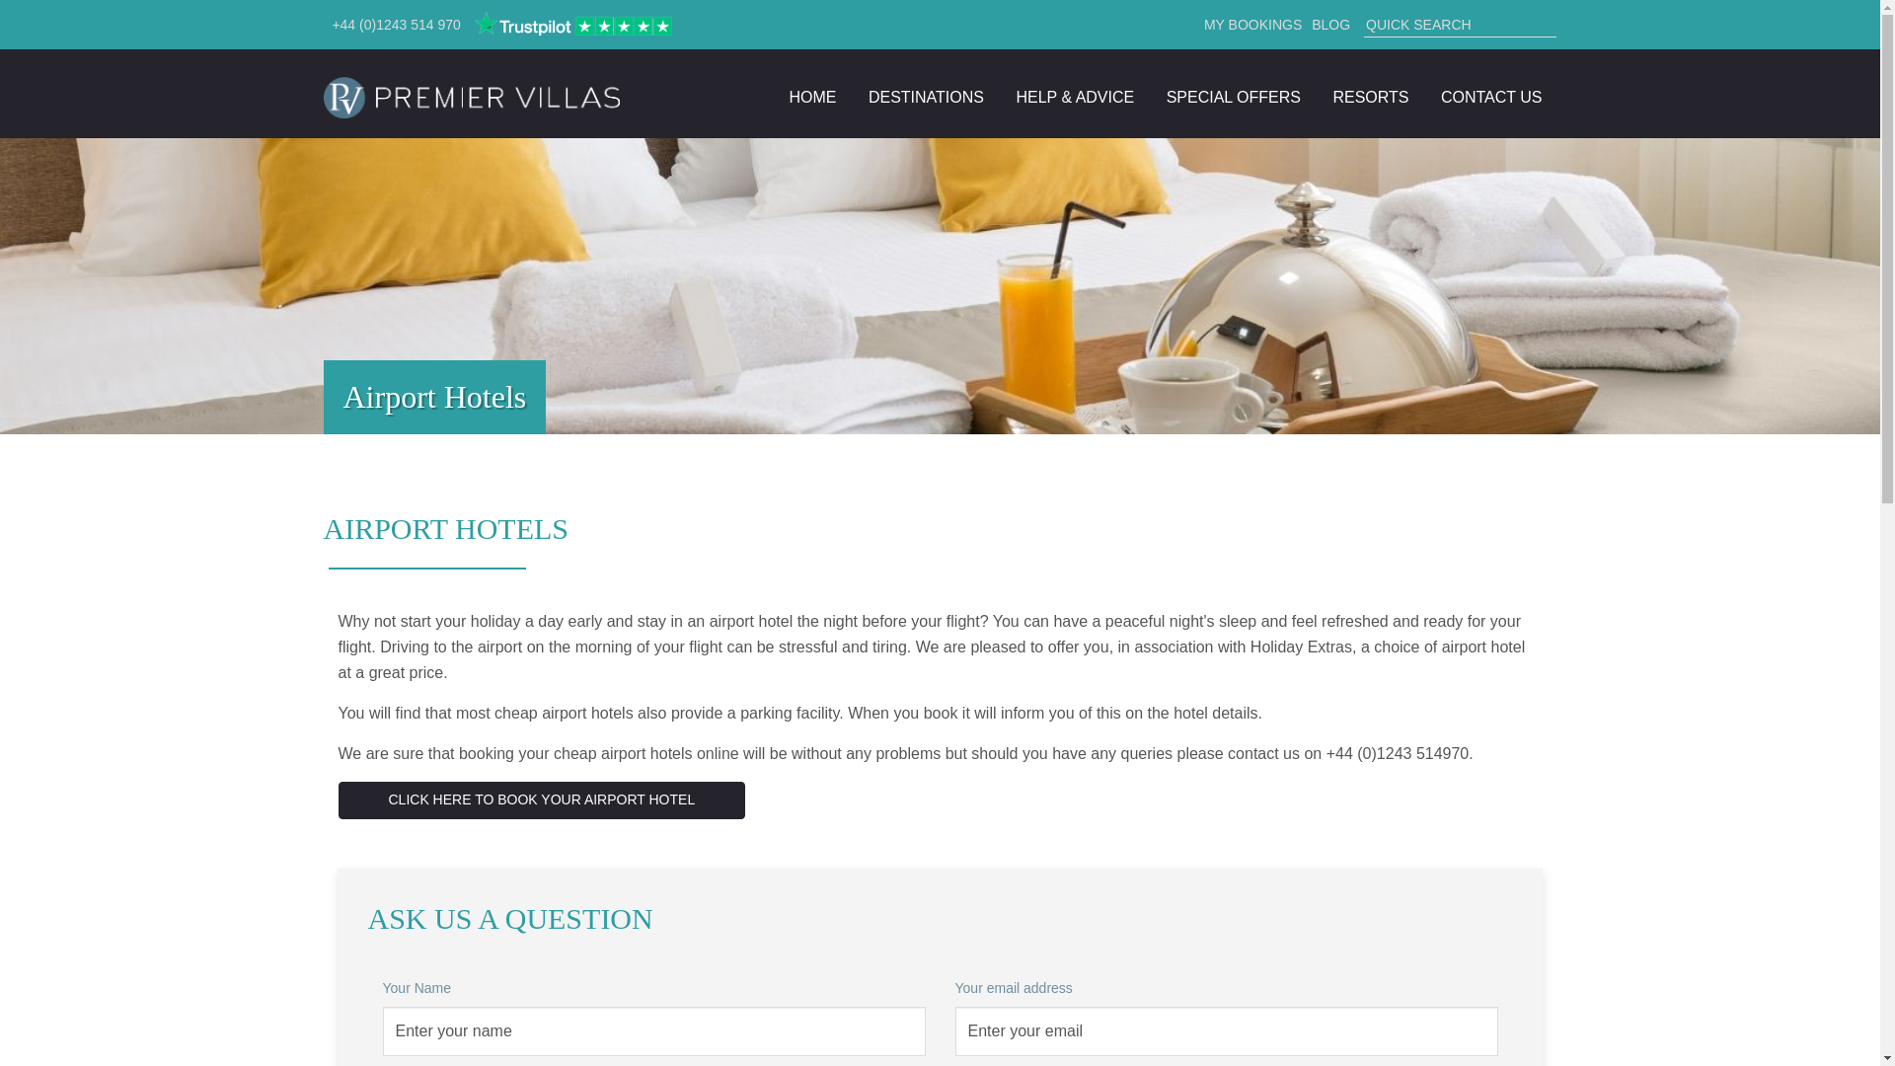  What do you see at coordinates (811, 97) in the screenshot?
I see `HOME` at bounding box center [811, 97].